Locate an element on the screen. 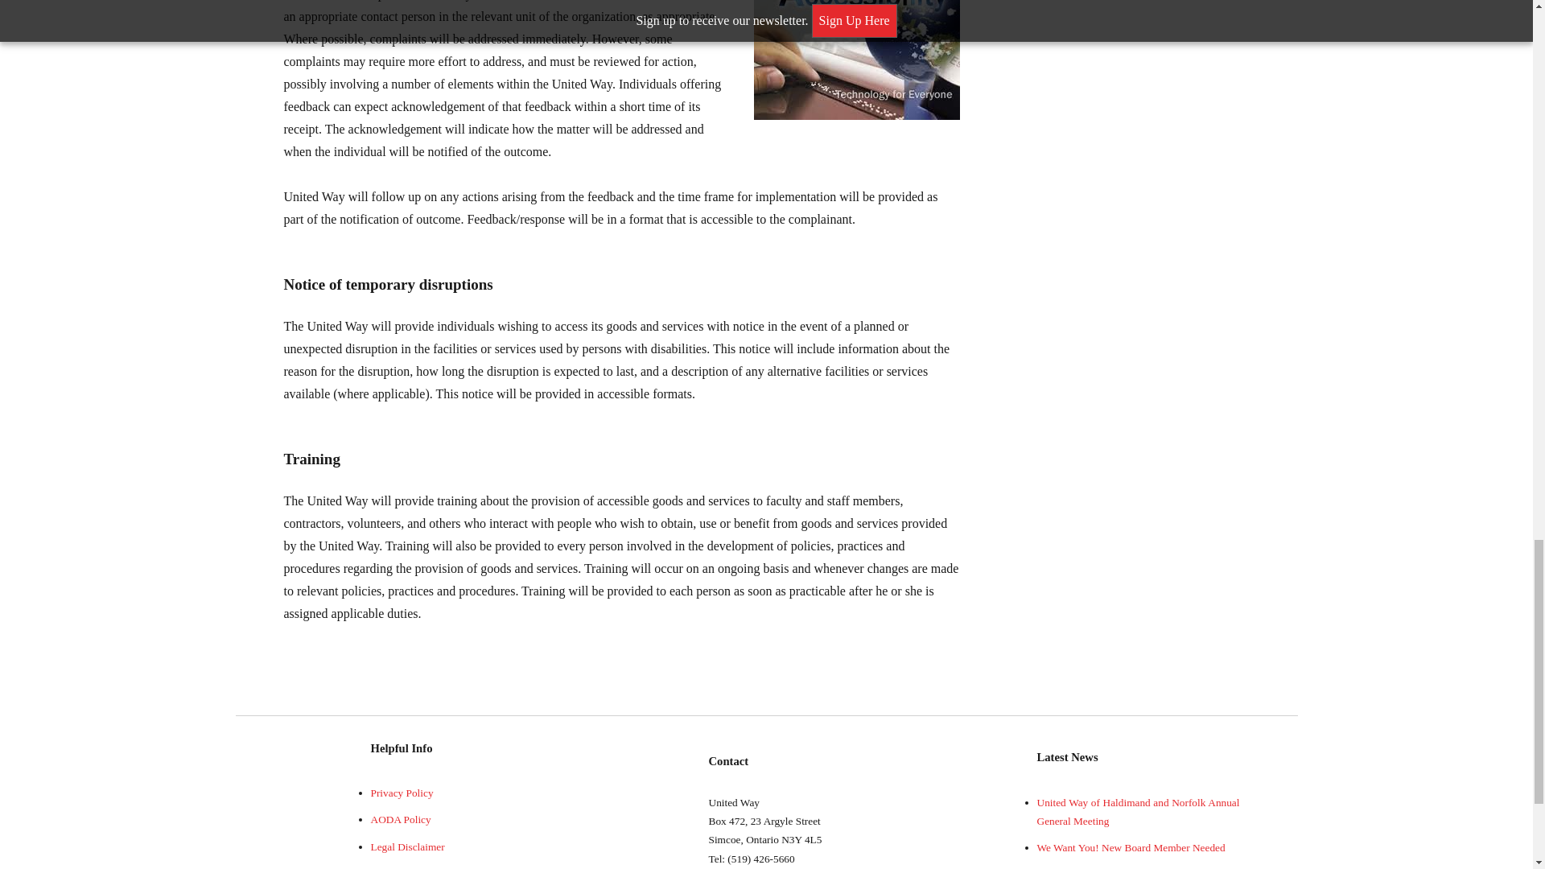  Donor Bill of Rights is located at coordinates (414, 867).